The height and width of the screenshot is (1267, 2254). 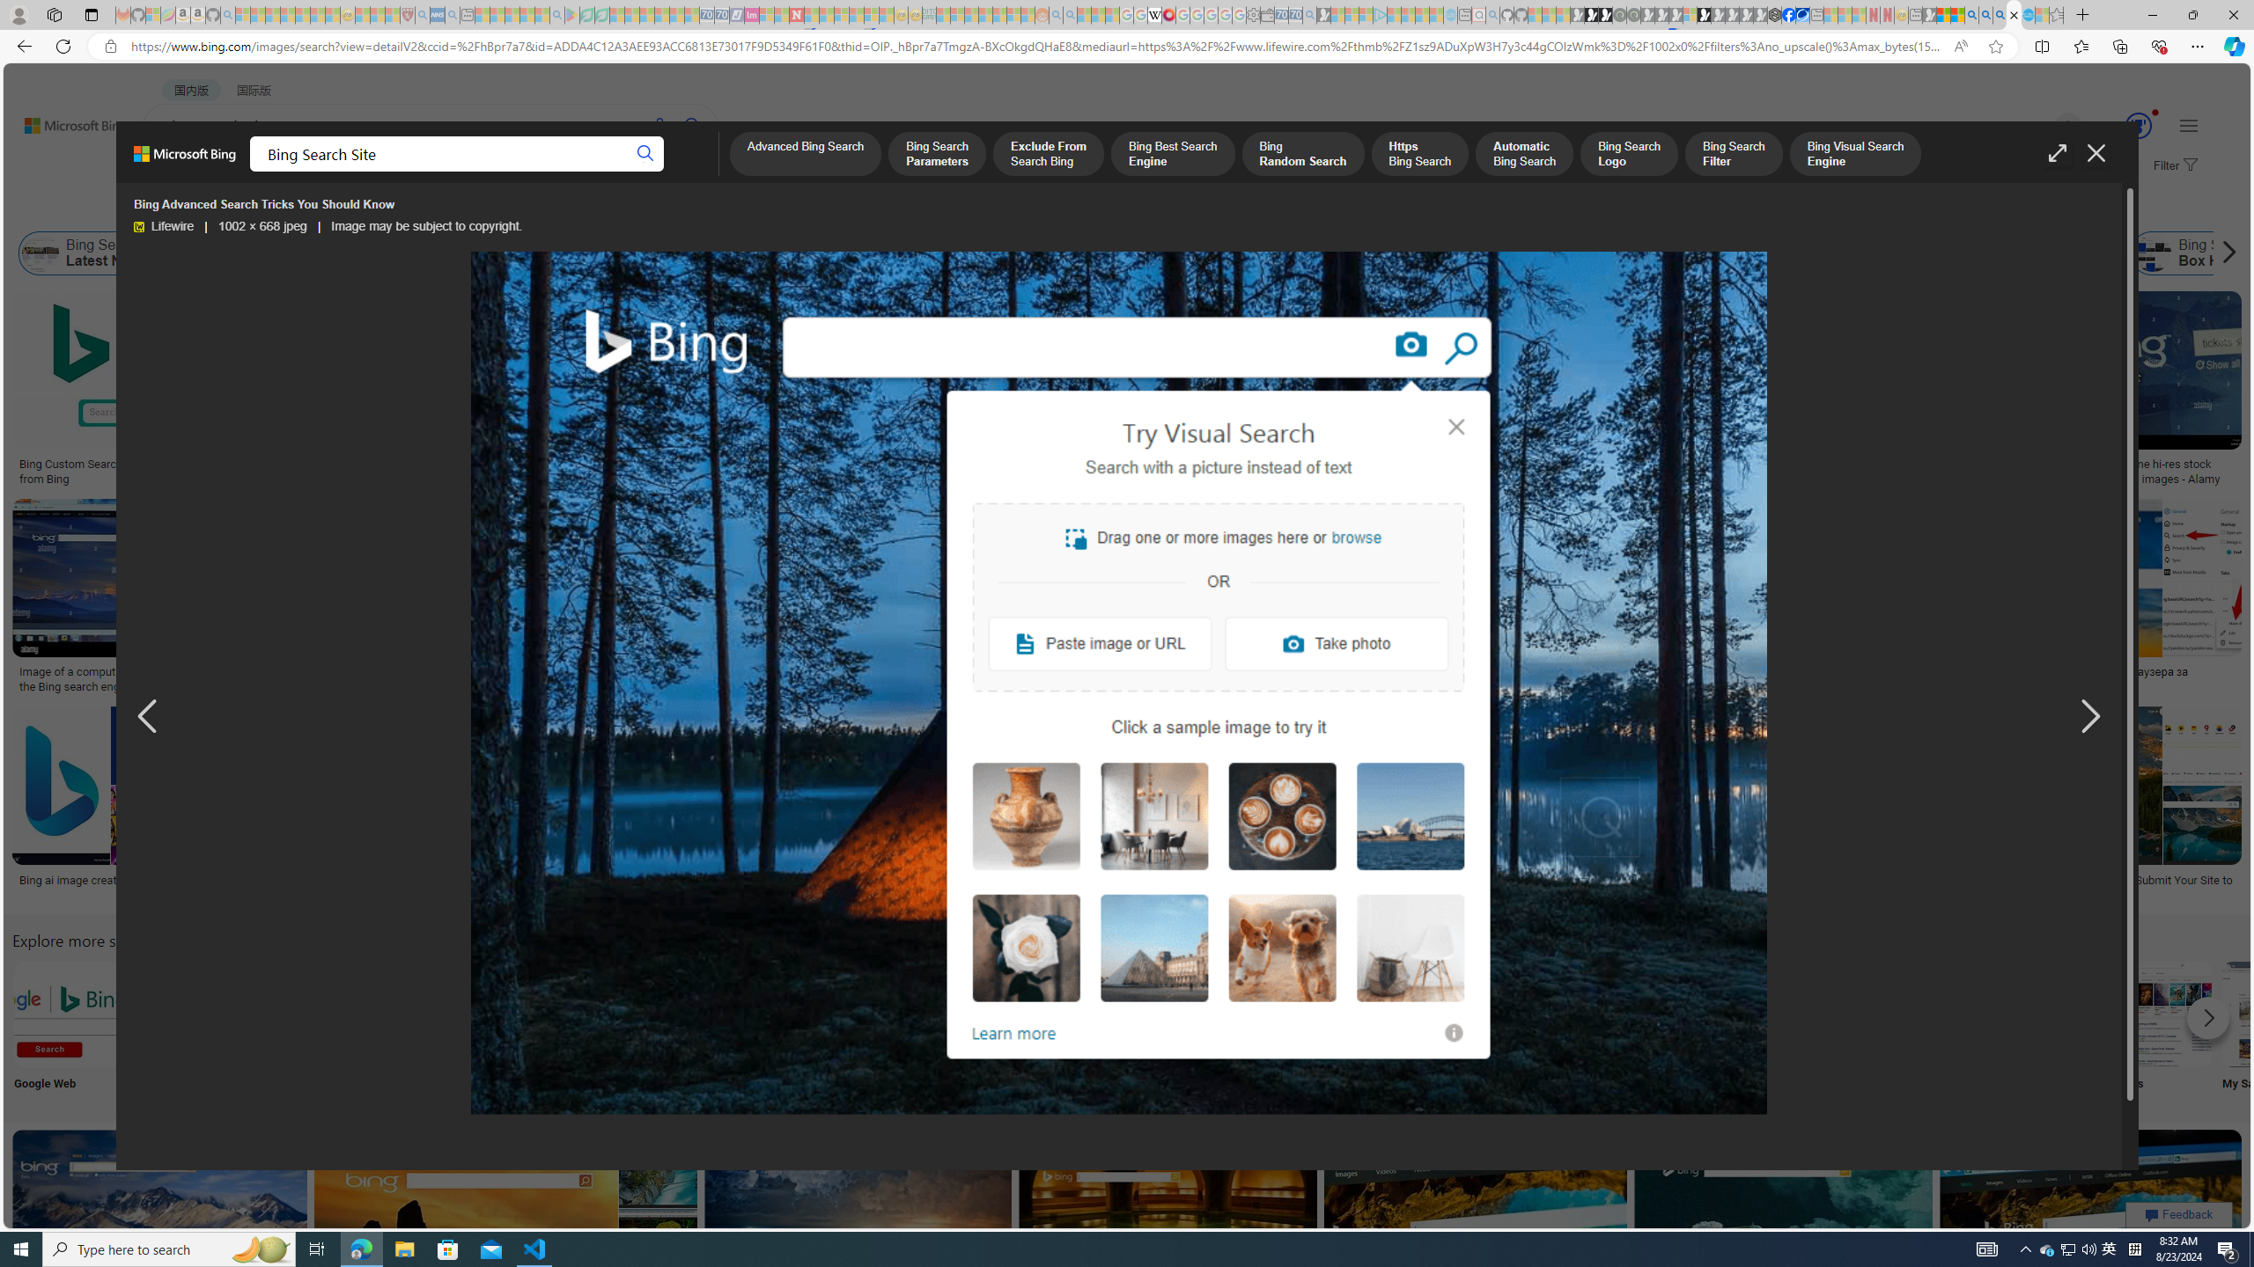 What do you see at coordinates (1929, 15) in the screenshot?
I see `MSN - Sleeping` at bounding box center [1929, 15].